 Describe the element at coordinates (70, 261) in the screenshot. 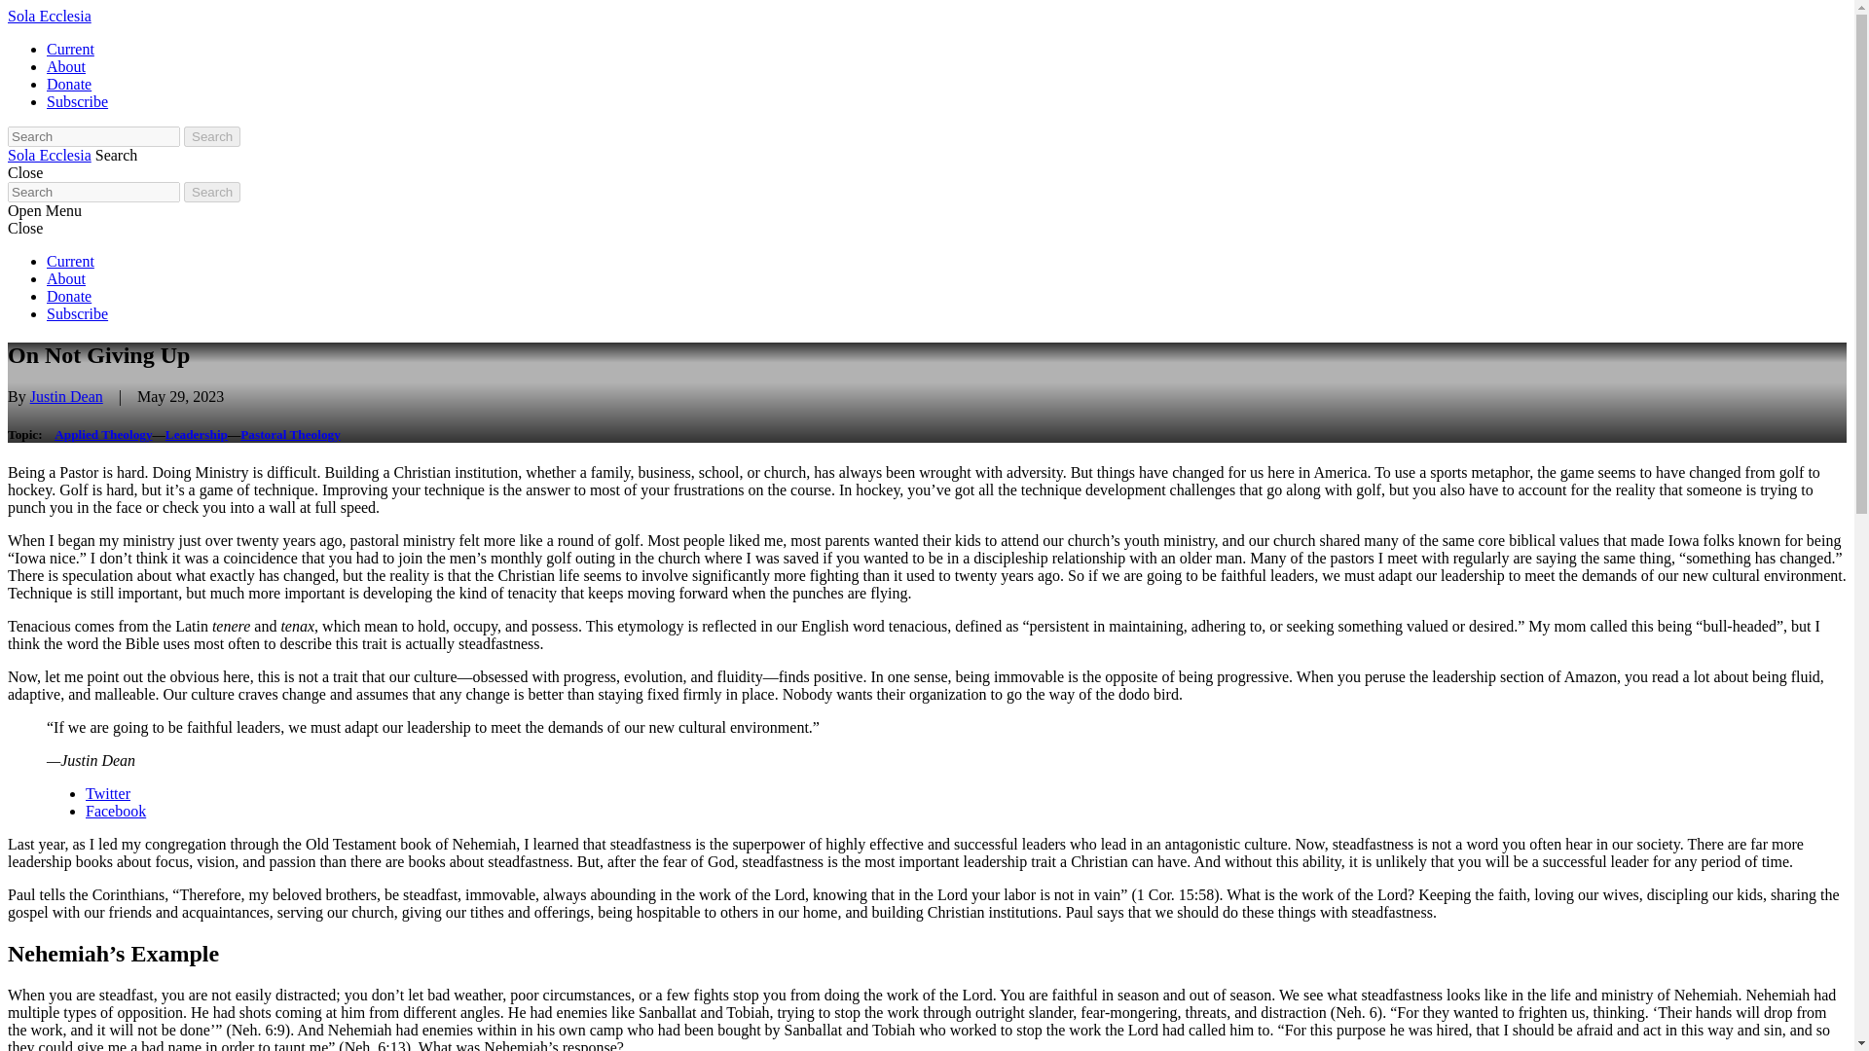

I see `Current` at that location.